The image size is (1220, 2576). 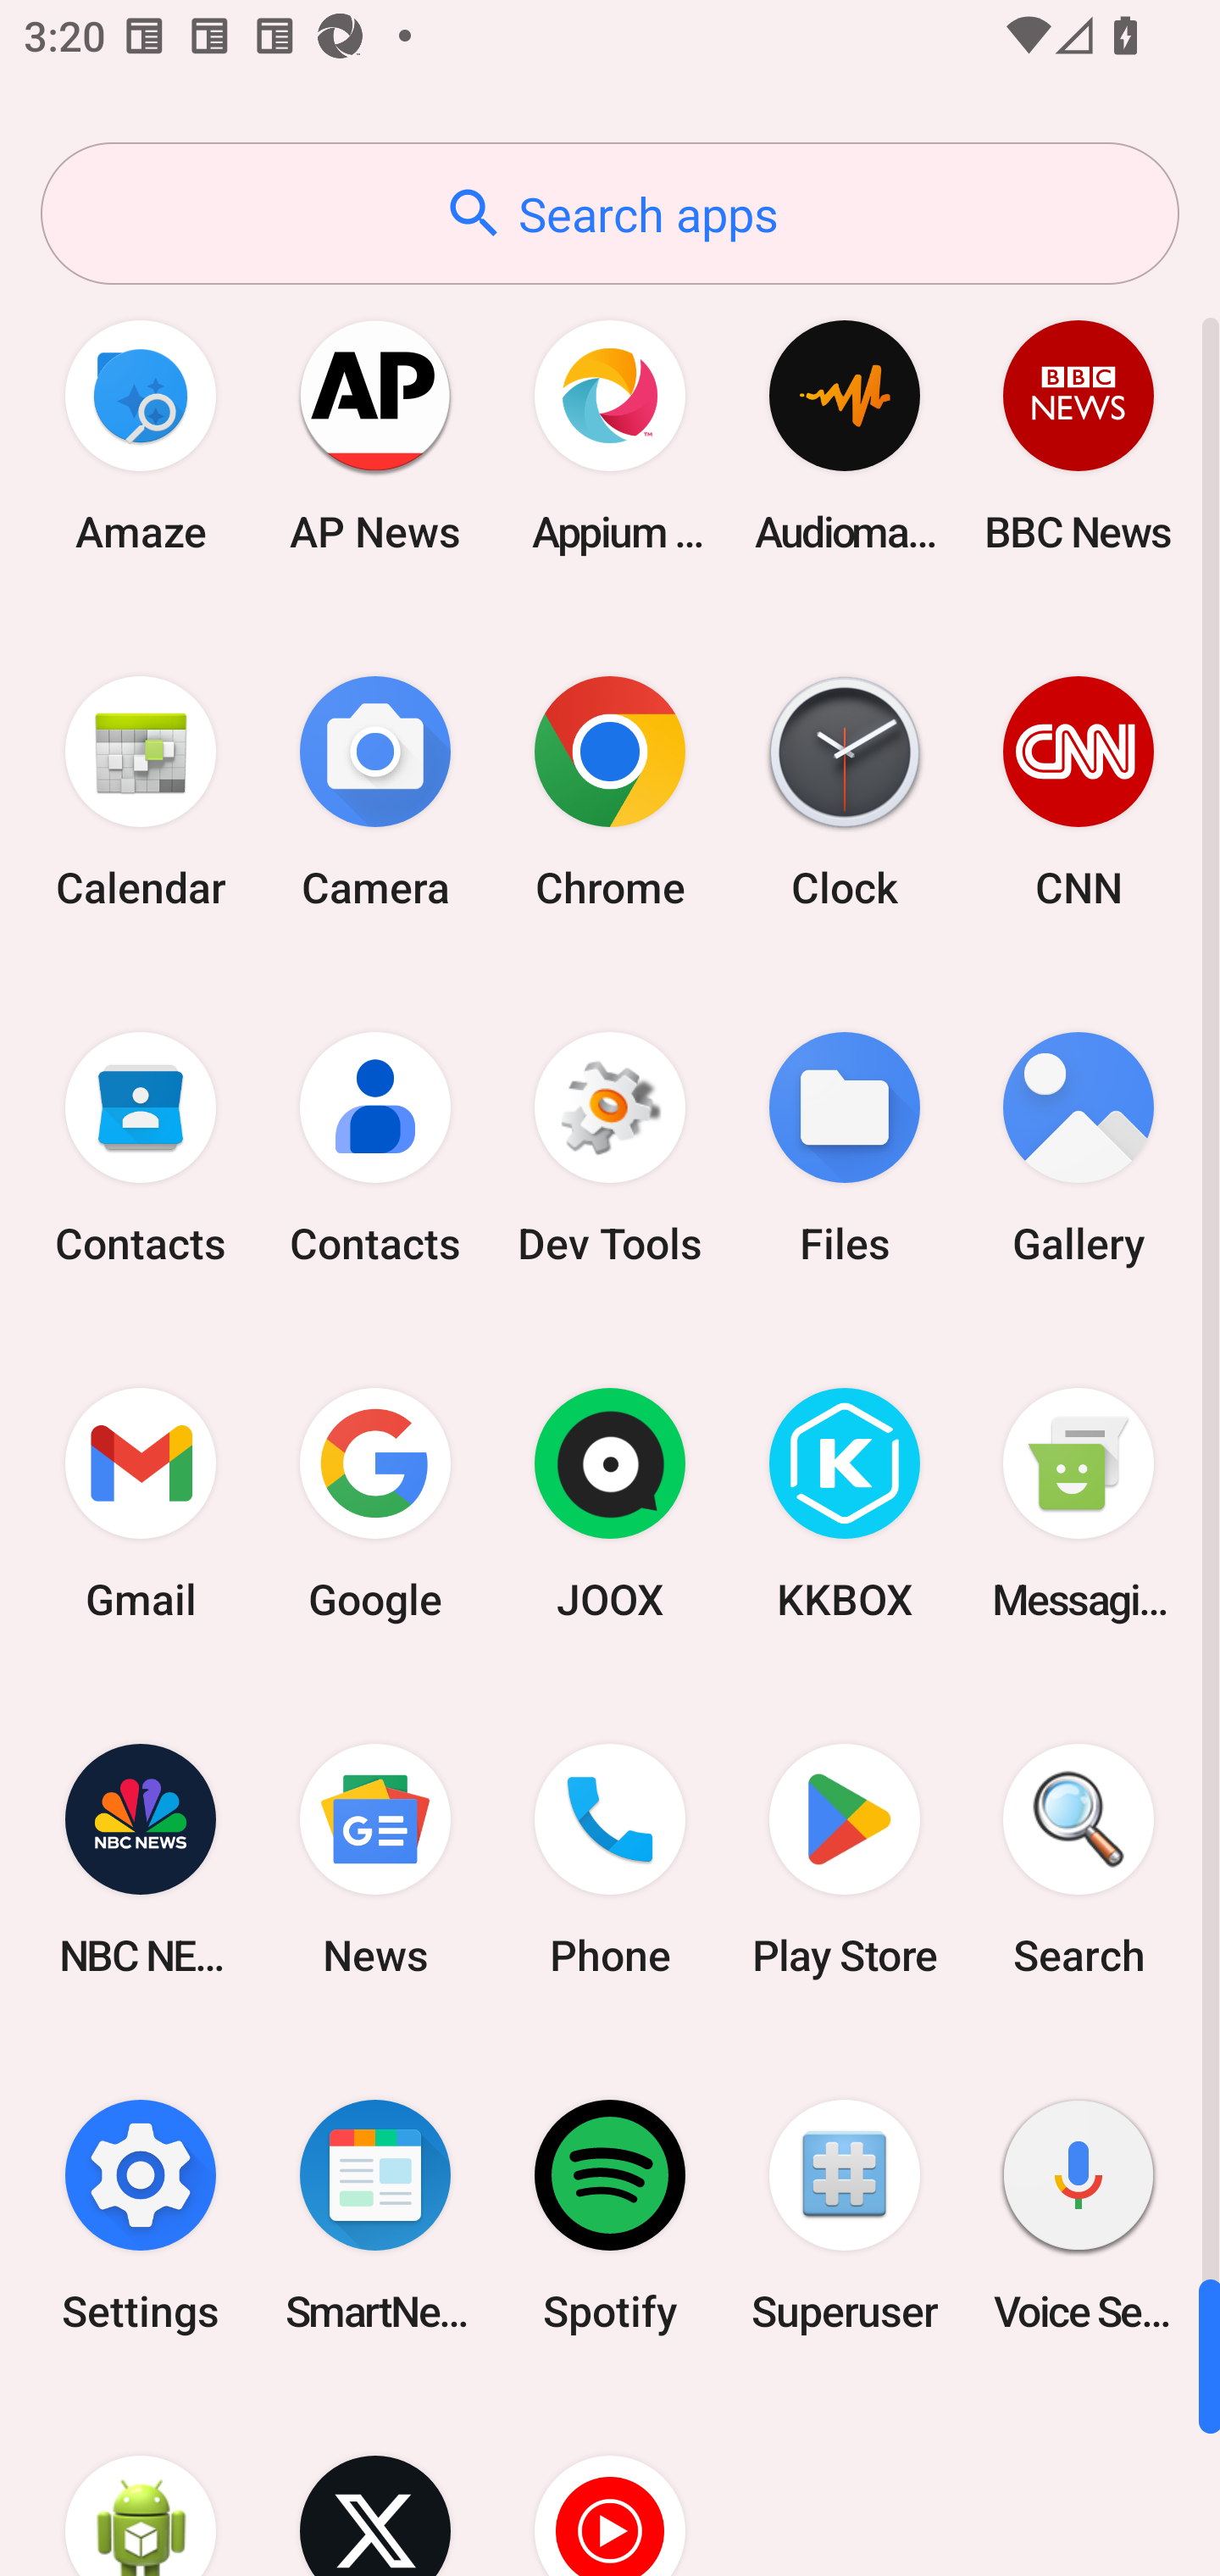 What do you see at coordinates (375, 2215) in the screenshot?
I see `SmartNews` at bounding box center [375, 2215].